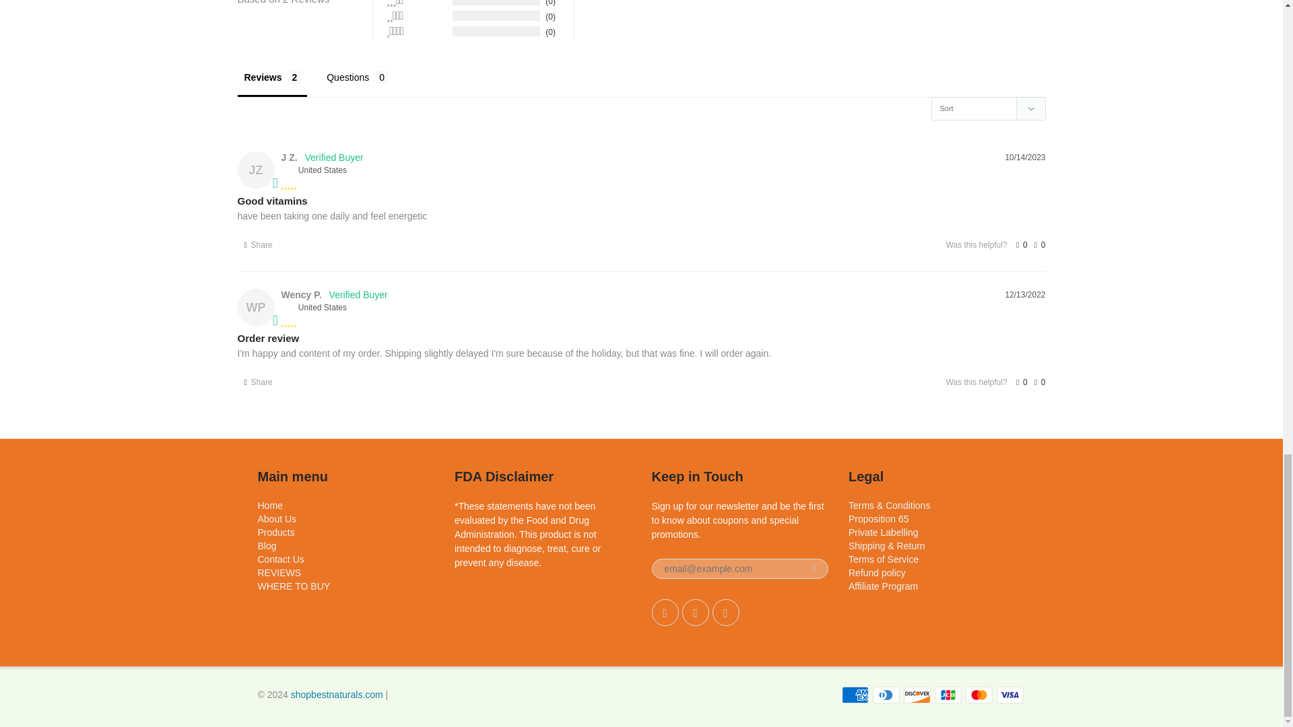 The width and height of the screenshot is (1293, 727). I want to click on Facebook, so click(695, 612).